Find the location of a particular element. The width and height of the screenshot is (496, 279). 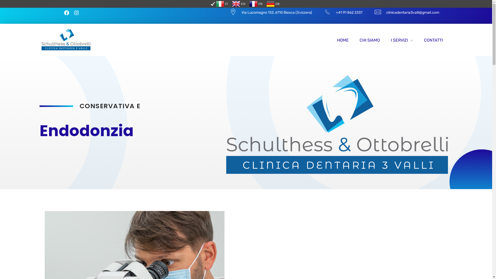

EN is located at coordinates (239, 4).